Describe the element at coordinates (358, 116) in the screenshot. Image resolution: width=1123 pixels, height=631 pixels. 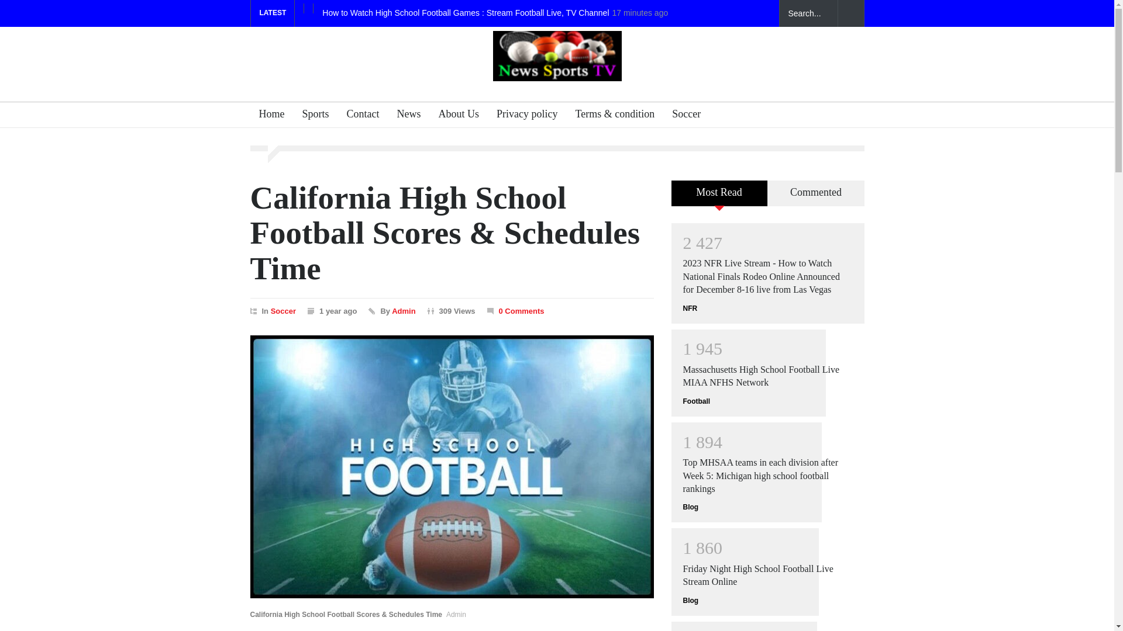
I see `Contact` at that location.